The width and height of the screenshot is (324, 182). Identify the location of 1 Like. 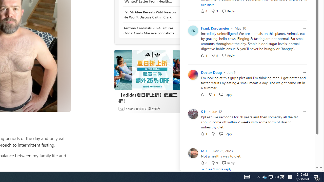
(204, 133).